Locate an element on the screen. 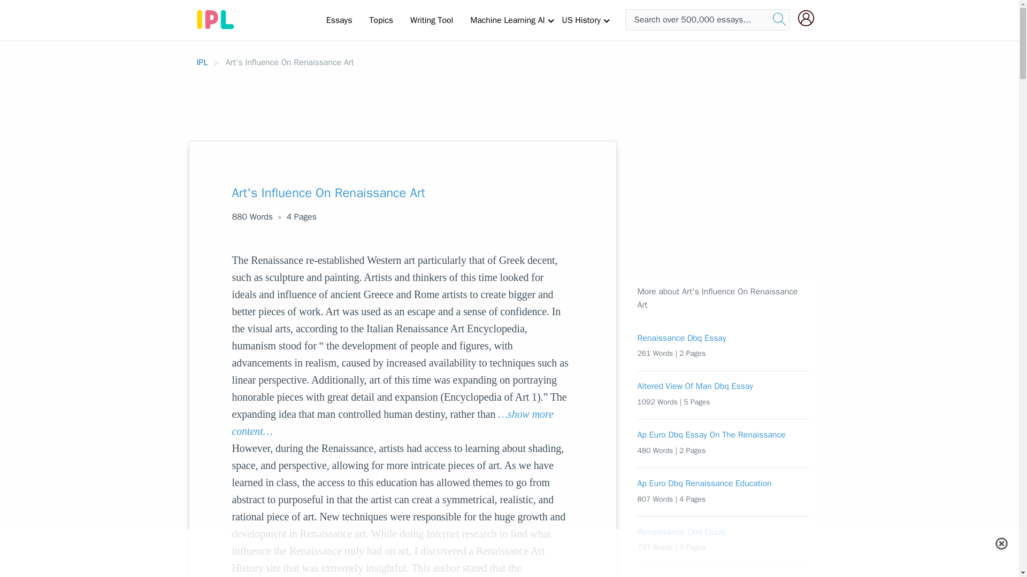  Machine Learning AI is located at coordinates (507, 20).